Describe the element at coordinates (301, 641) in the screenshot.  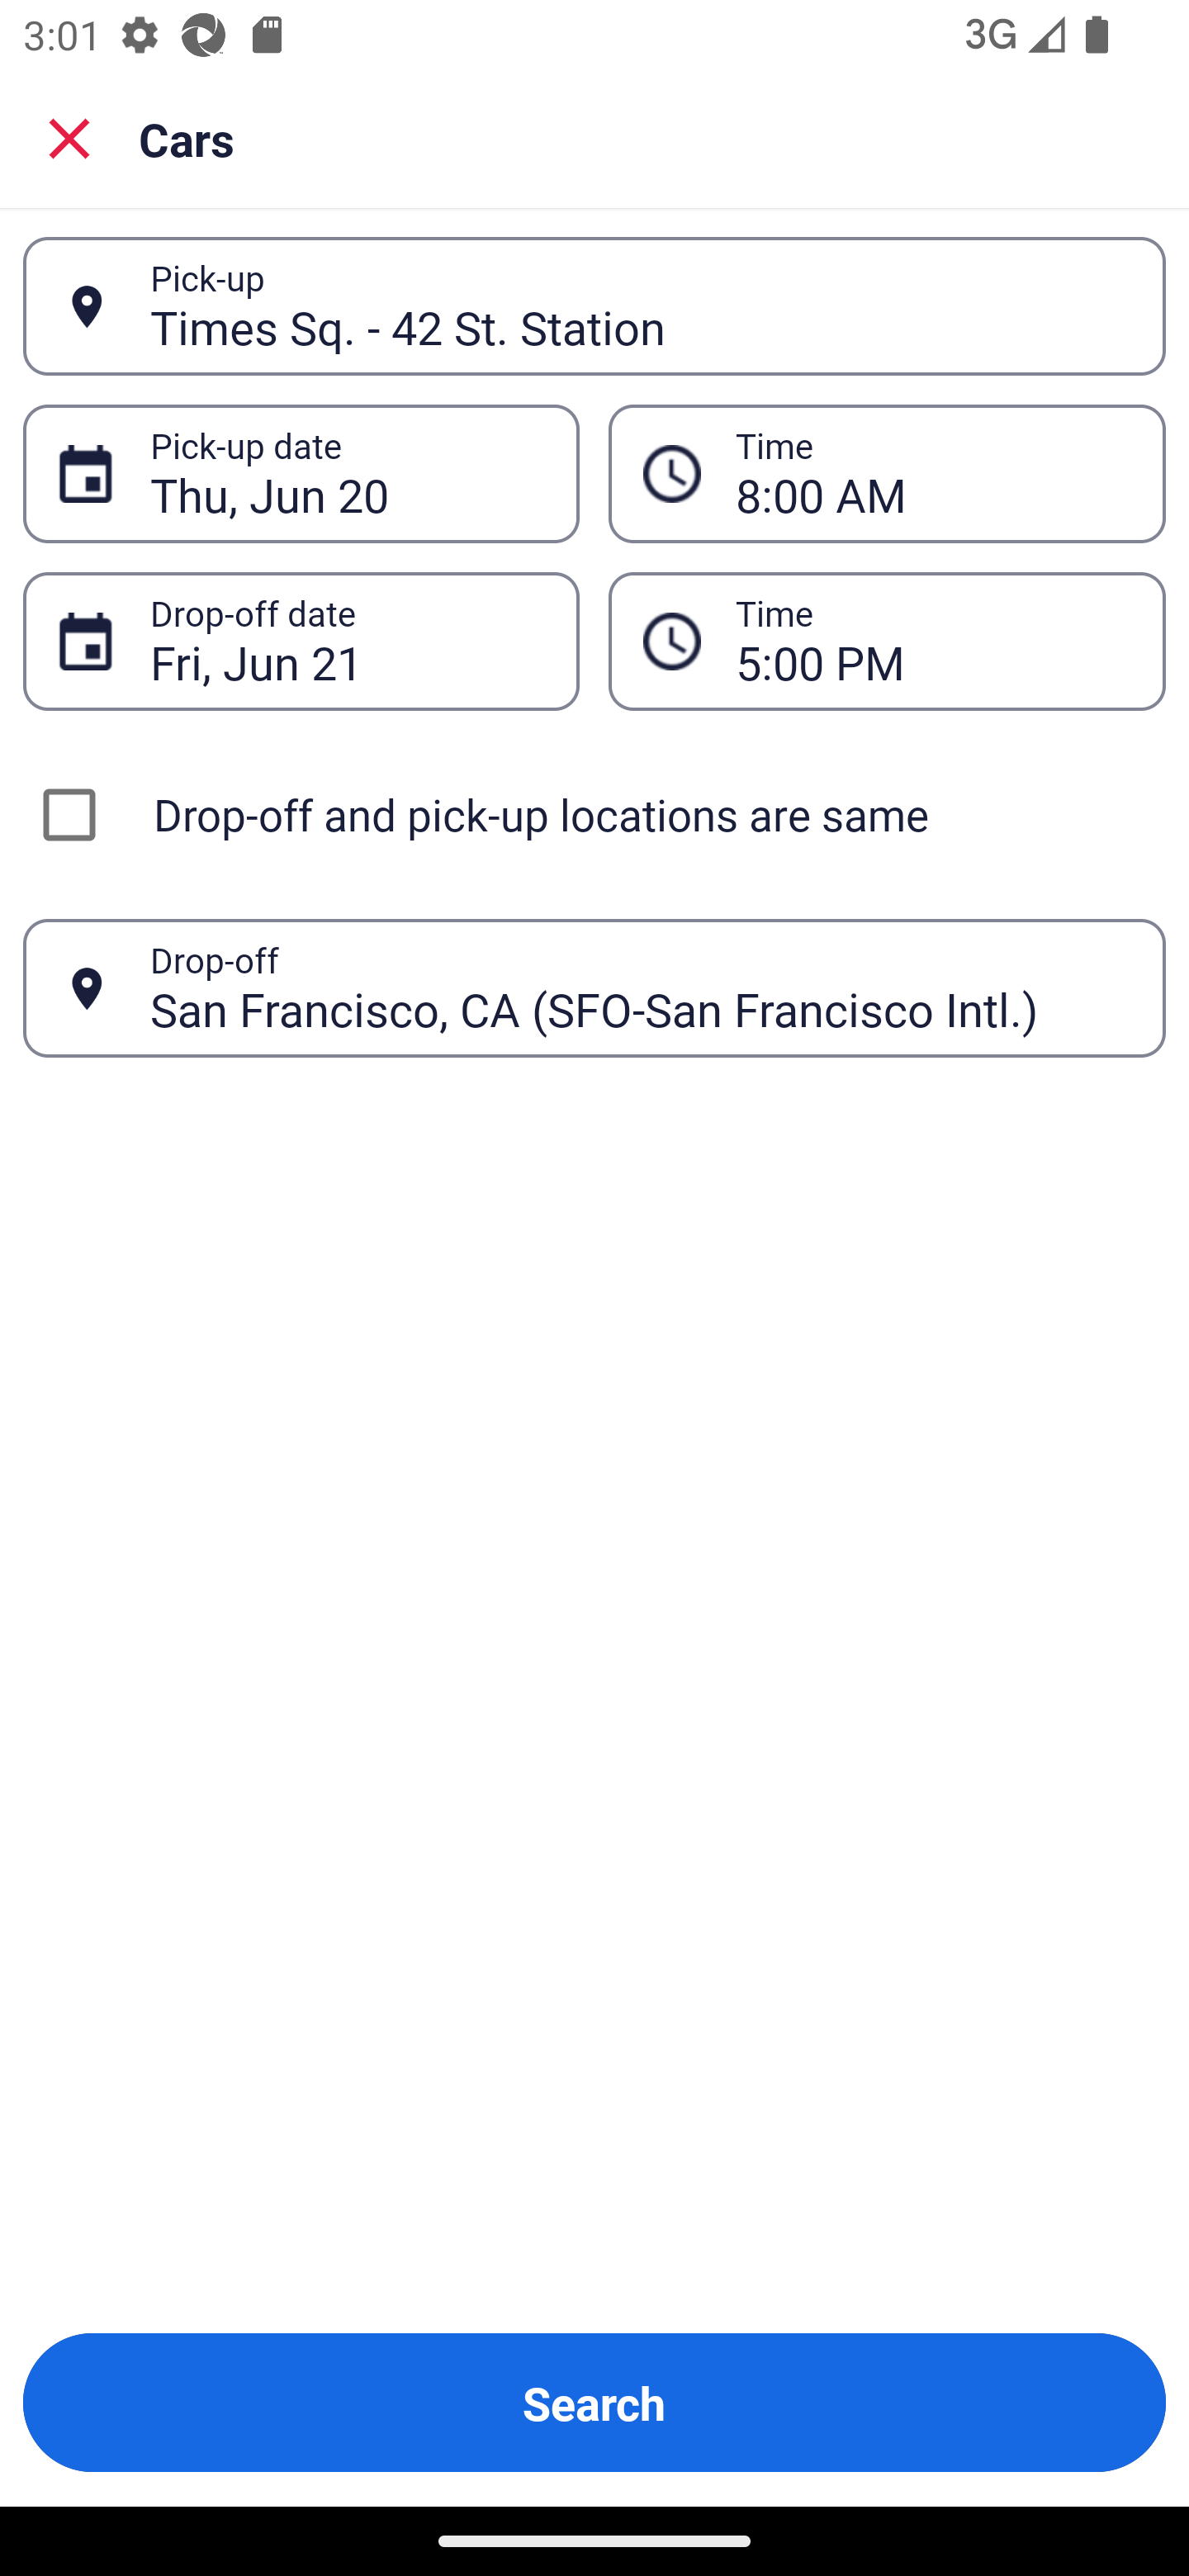
I see `Fri, Jun 21 Drop-off date` at that location.